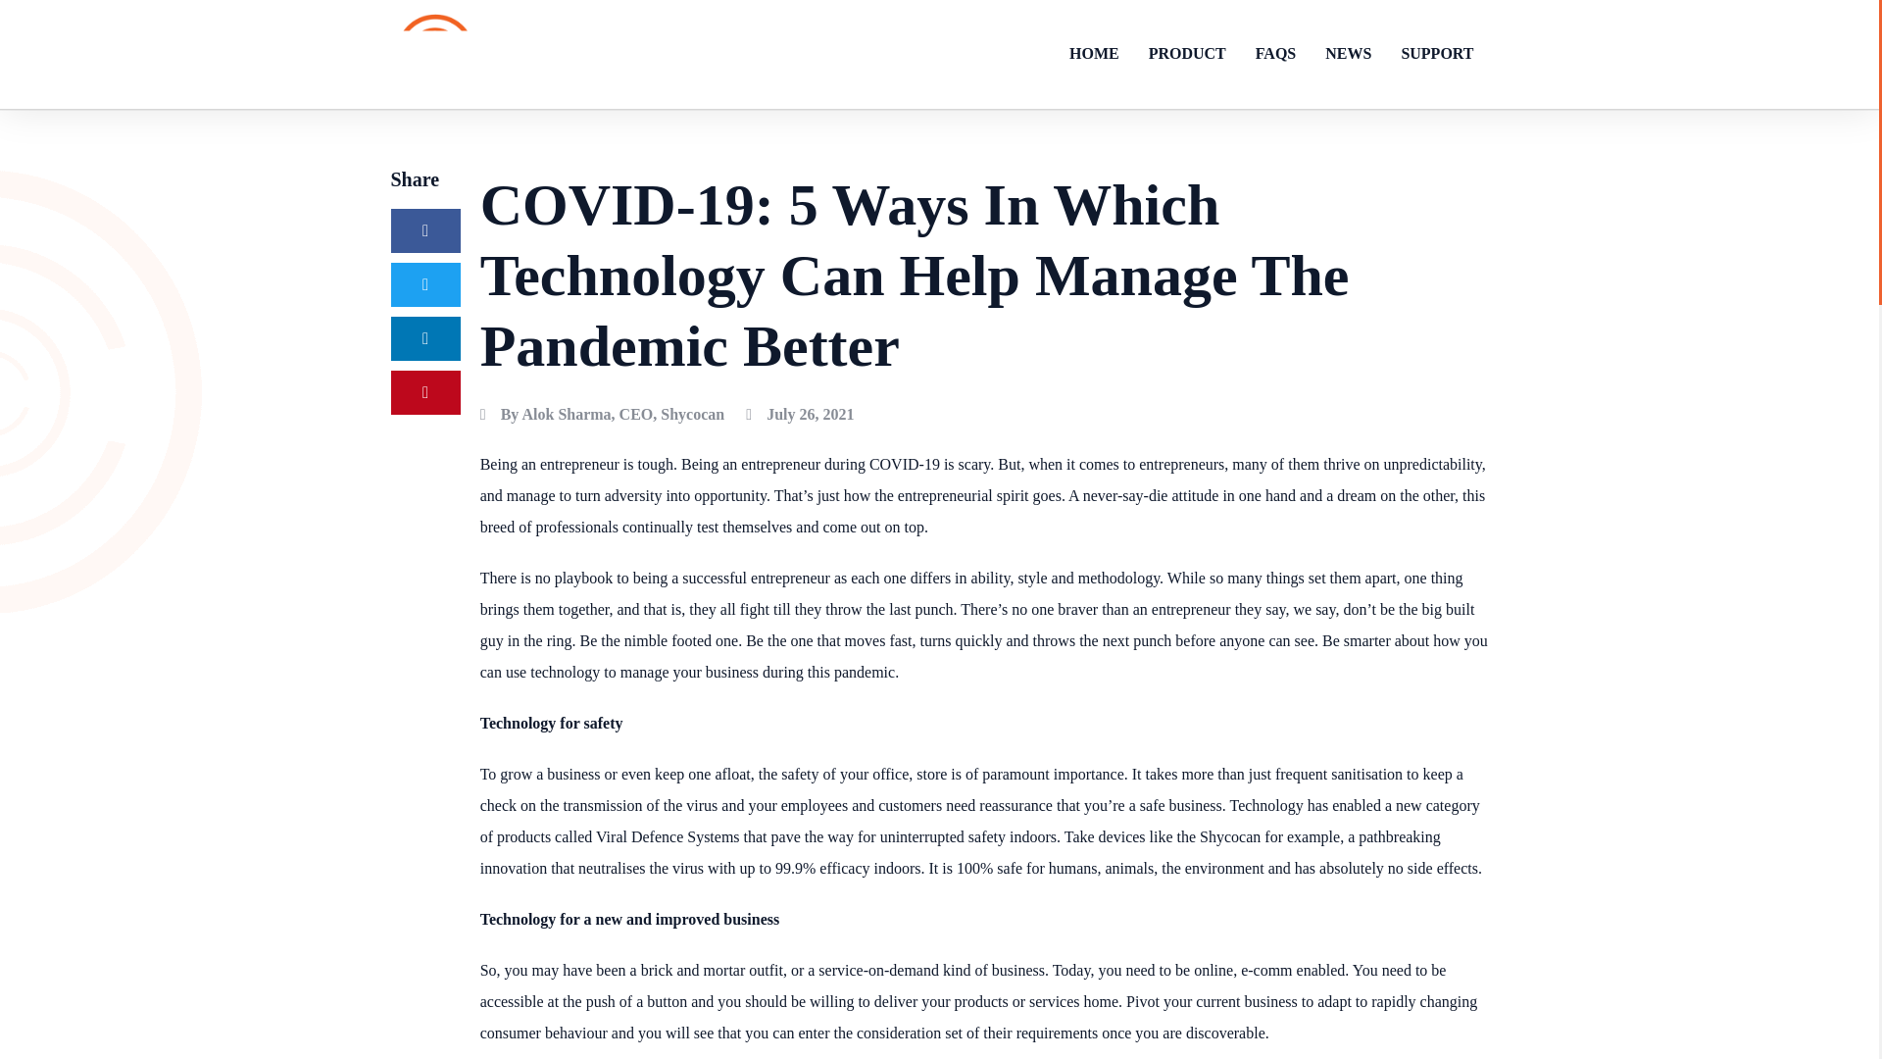  What do you see at coordinates (1347, 53) in the screenshot?
I see `NEWS` at bounding box center [1347, 53].